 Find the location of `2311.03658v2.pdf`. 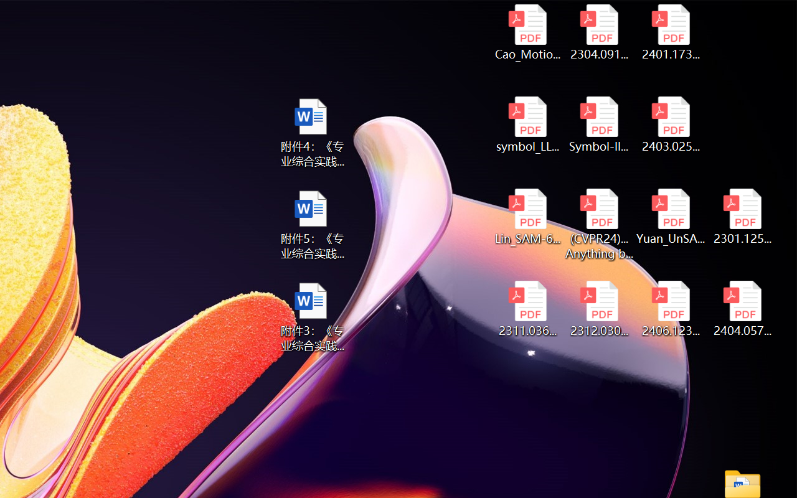

2311.03658v2.pdf is located at coordinates (527, 309).